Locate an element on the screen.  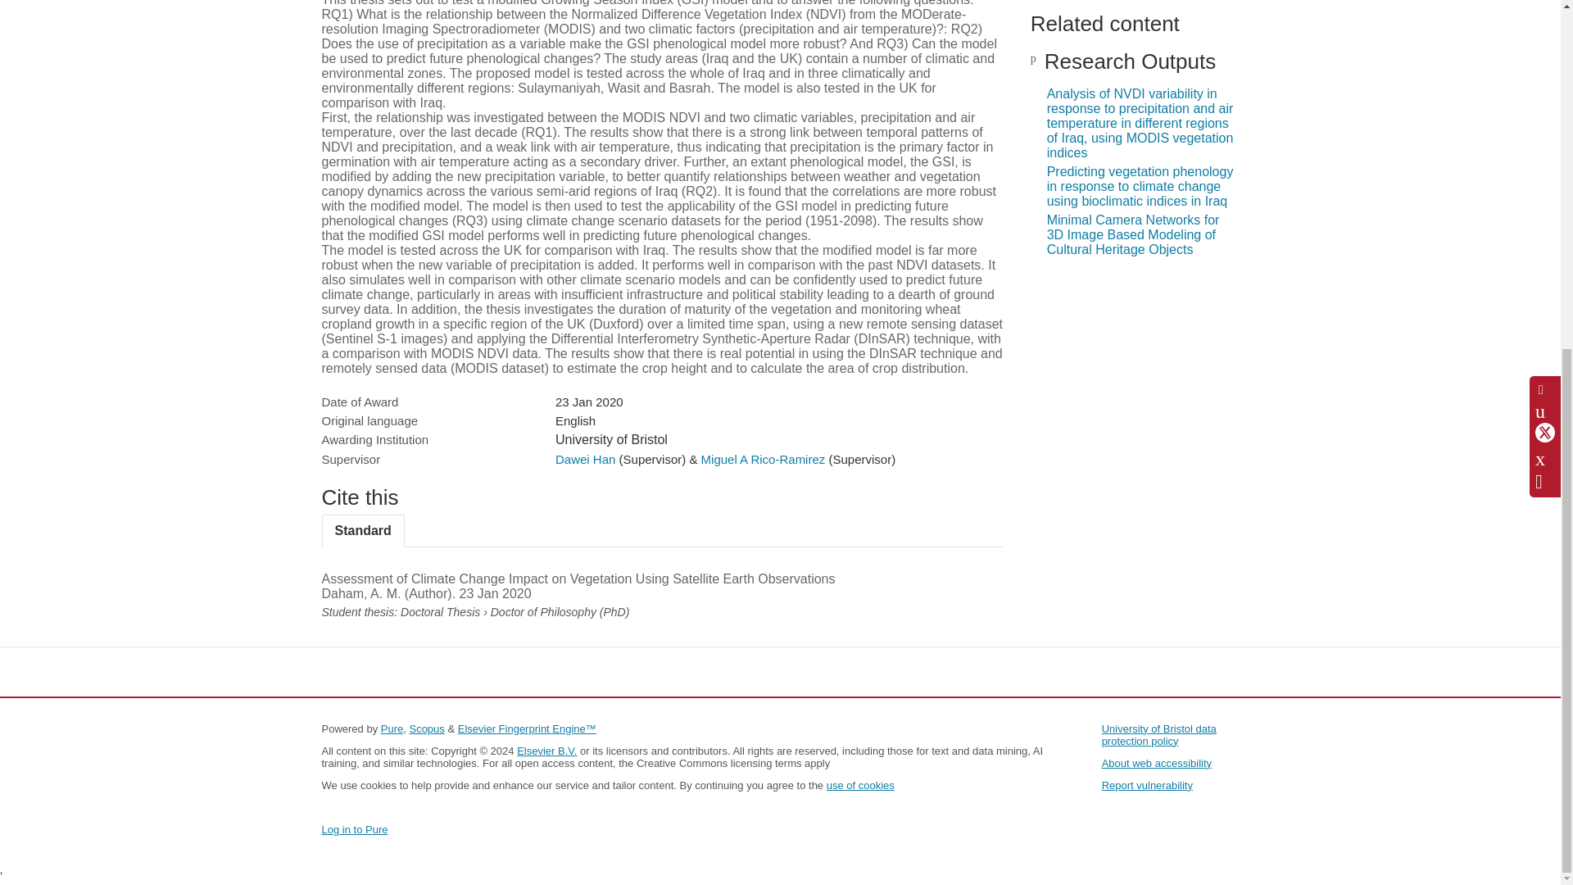
Miguel A Rico-Ramirez is located at coordinates (764, 459).